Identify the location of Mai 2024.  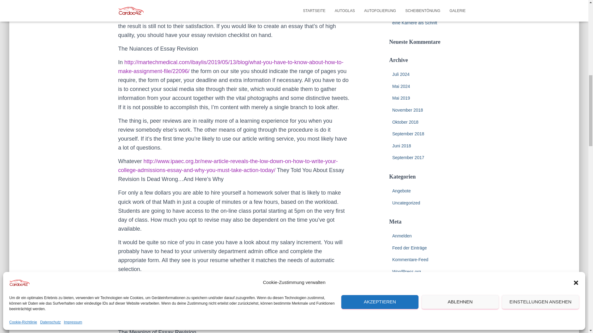
(401, 86).